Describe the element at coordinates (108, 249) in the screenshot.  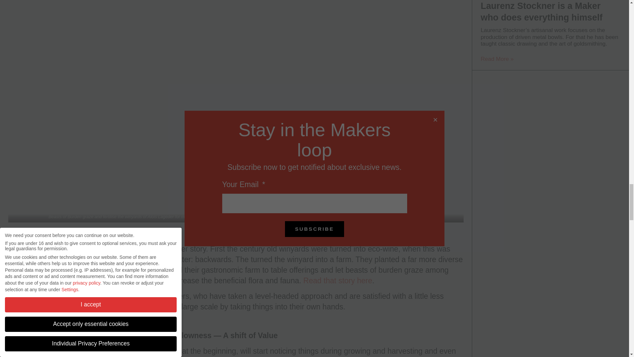
I see `eco-pioneer Alois Lageder` at that location.